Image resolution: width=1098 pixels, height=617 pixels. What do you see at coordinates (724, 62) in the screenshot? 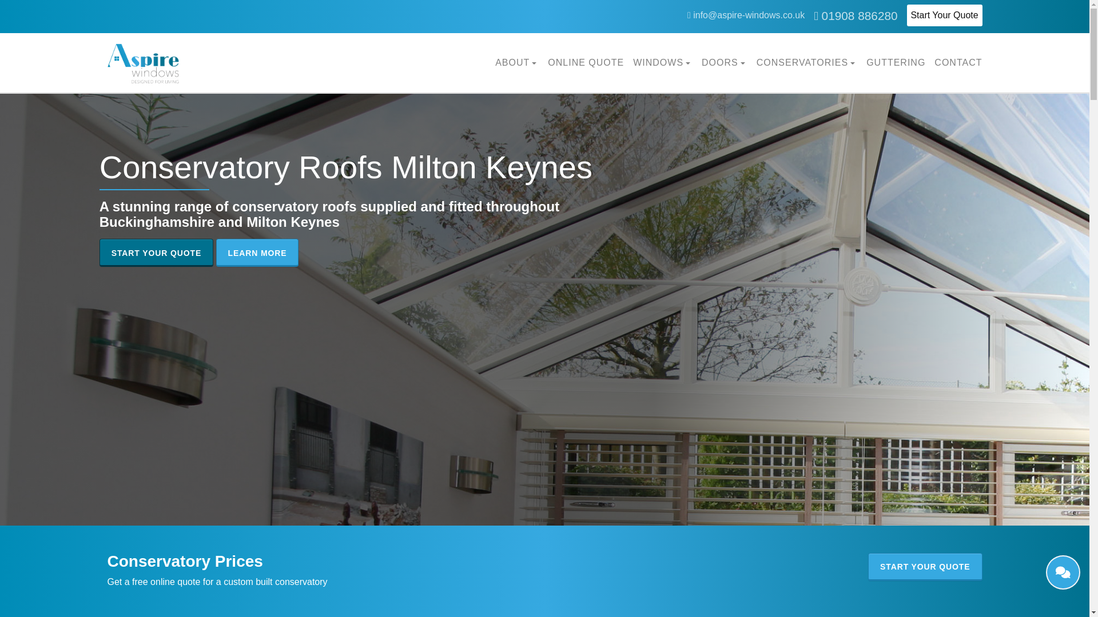
I see `DOORS` at bounding box center [724, 62].